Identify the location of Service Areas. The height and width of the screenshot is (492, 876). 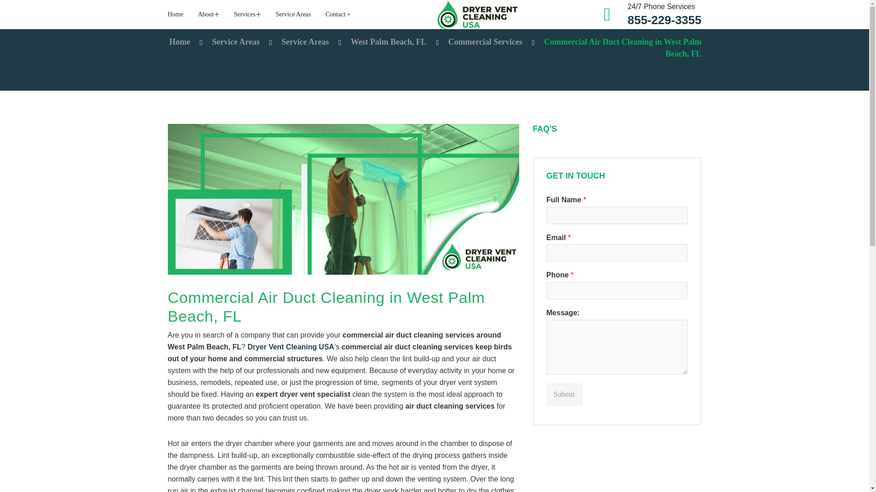
(305, 42).